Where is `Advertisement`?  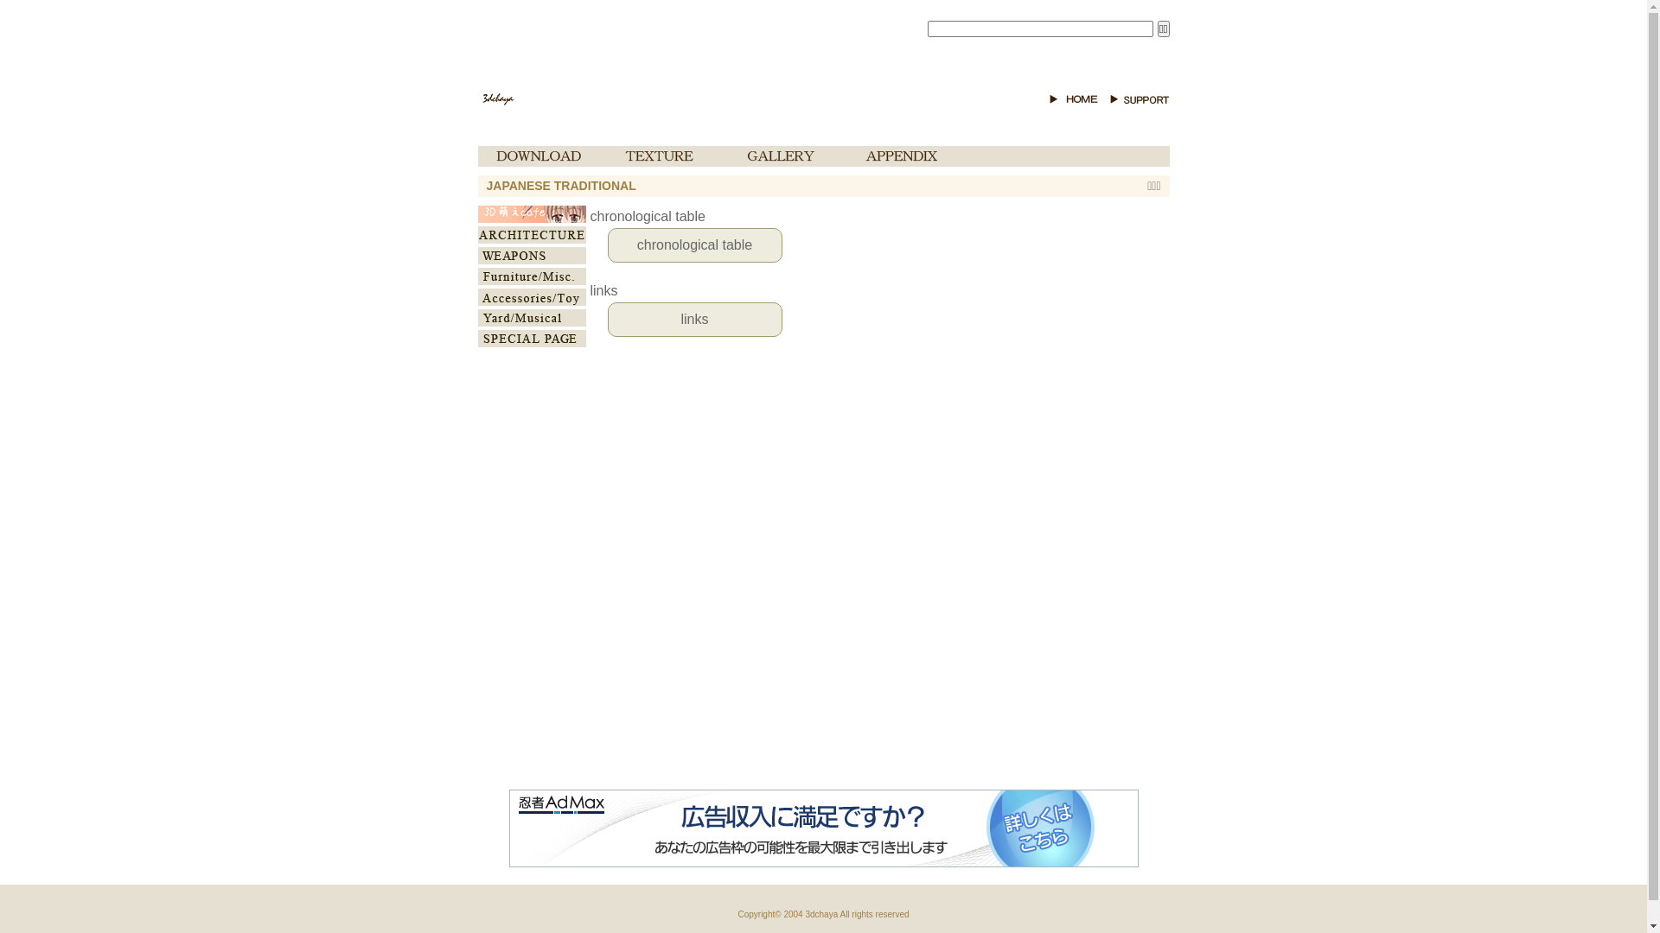
Advertisement is located at coordinates (680, 43).